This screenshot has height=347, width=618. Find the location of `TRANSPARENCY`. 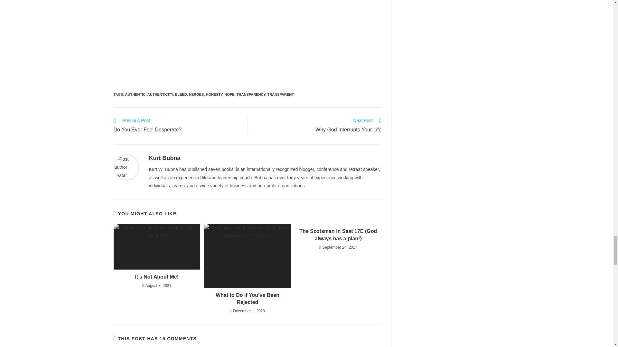

TRANSPARENCY is located at coordinates (136, 94).